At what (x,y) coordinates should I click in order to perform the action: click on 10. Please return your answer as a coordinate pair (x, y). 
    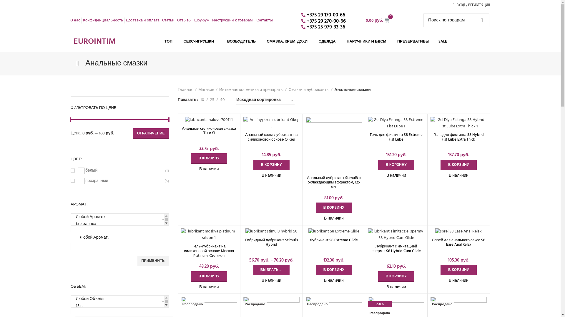
    Looking at the image, I should click on (202, 100).